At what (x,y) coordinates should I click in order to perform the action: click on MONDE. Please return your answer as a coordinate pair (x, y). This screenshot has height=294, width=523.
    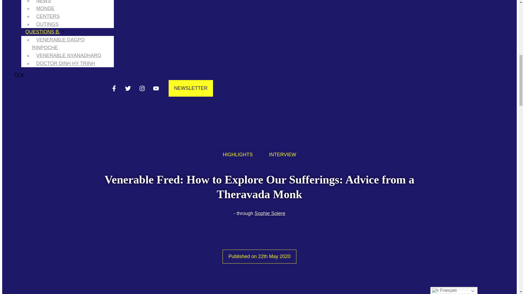
    Looking at the image, I should click on (45, 8).